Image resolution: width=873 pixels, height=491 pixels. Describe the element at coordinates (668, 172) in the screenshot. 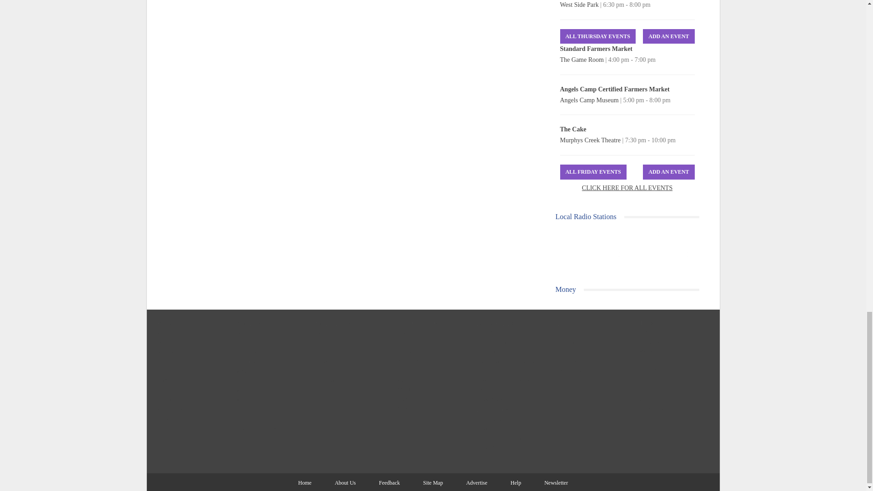

I see `Add An Event` at that location.